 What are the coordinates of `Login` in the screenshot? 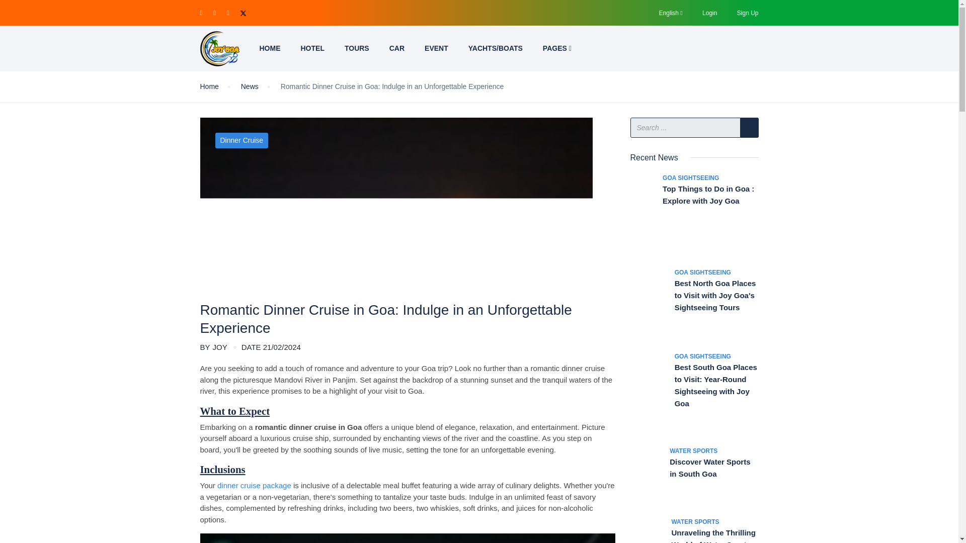 It's located at (709, 13).